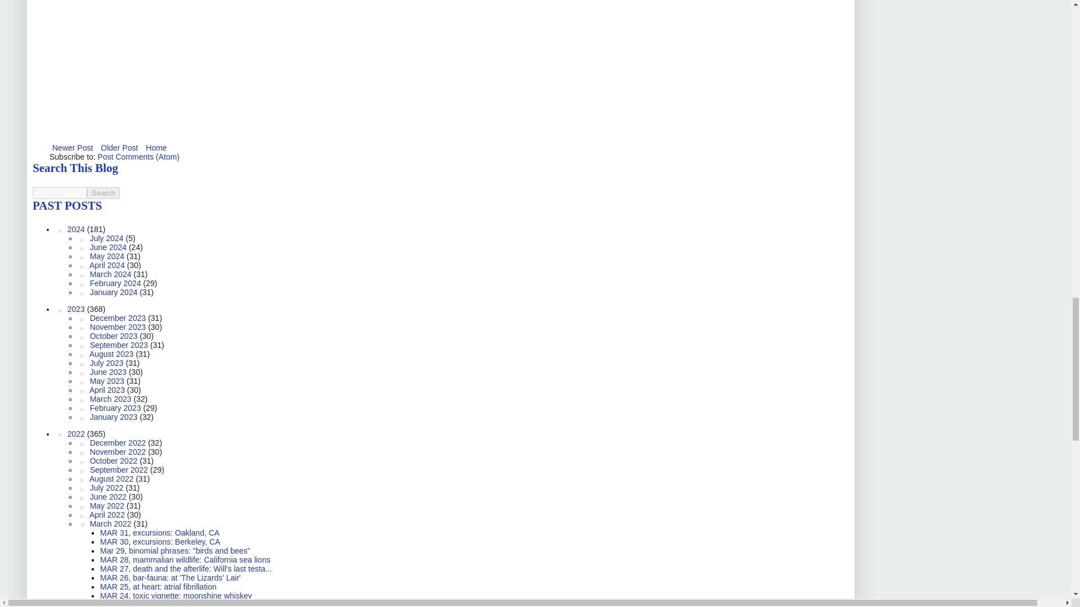  Describe the element at coordinates (156, 147) in the screenshot. I see `Home` at that location.